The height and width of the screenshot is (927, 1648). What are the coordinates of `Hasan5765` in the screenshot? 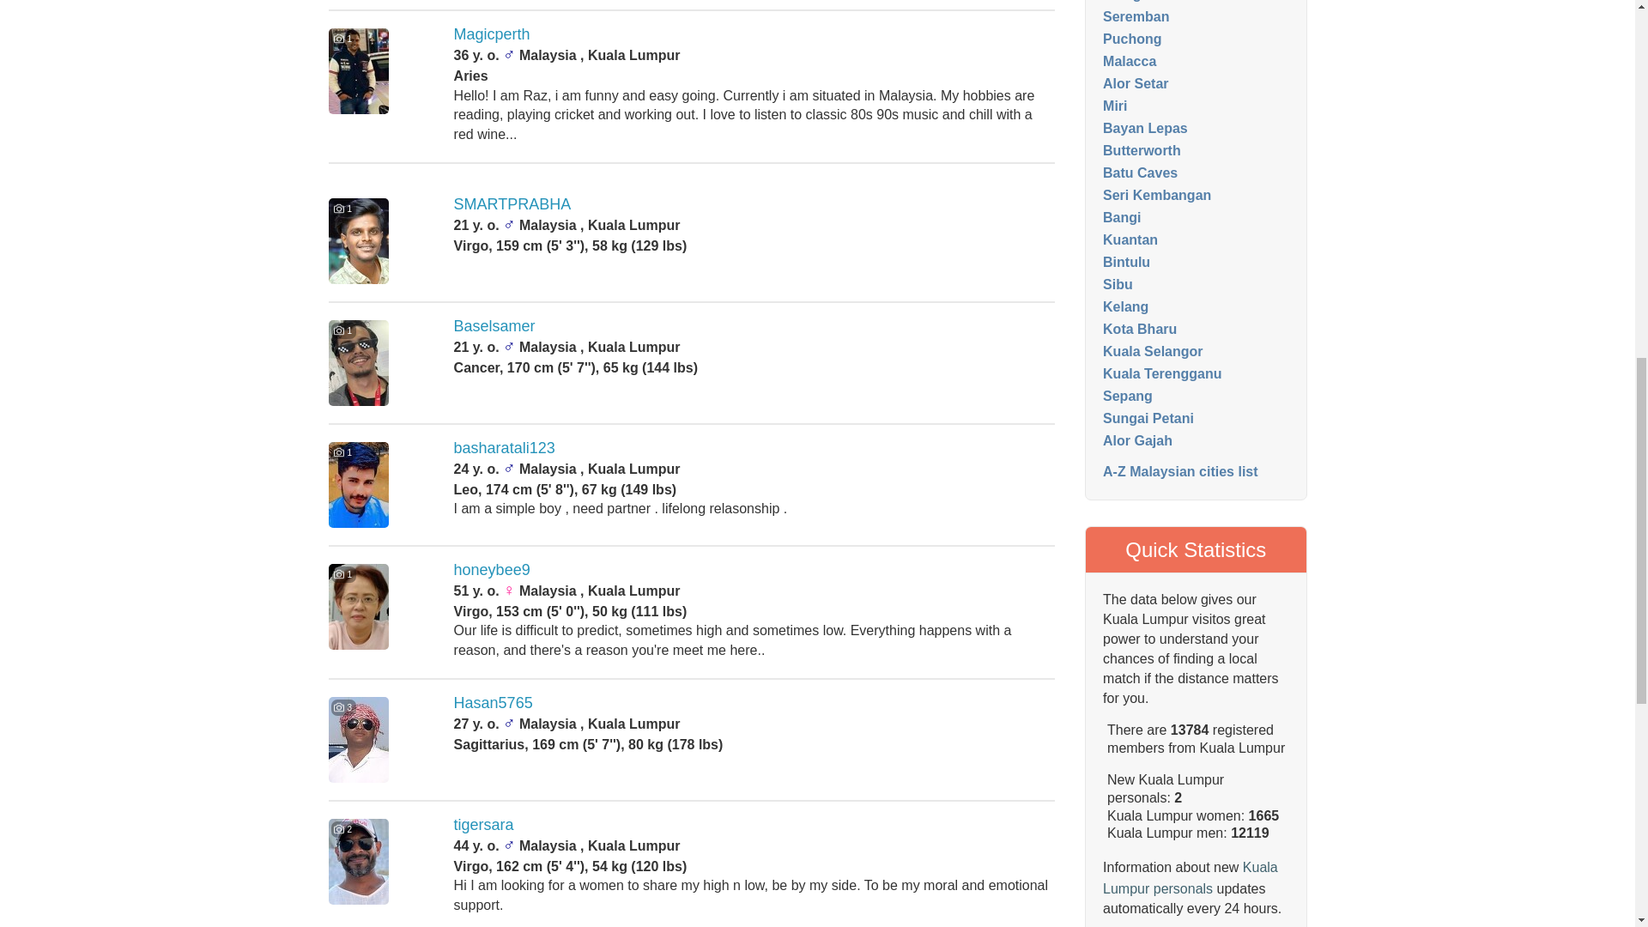 It's located at (493, 702).